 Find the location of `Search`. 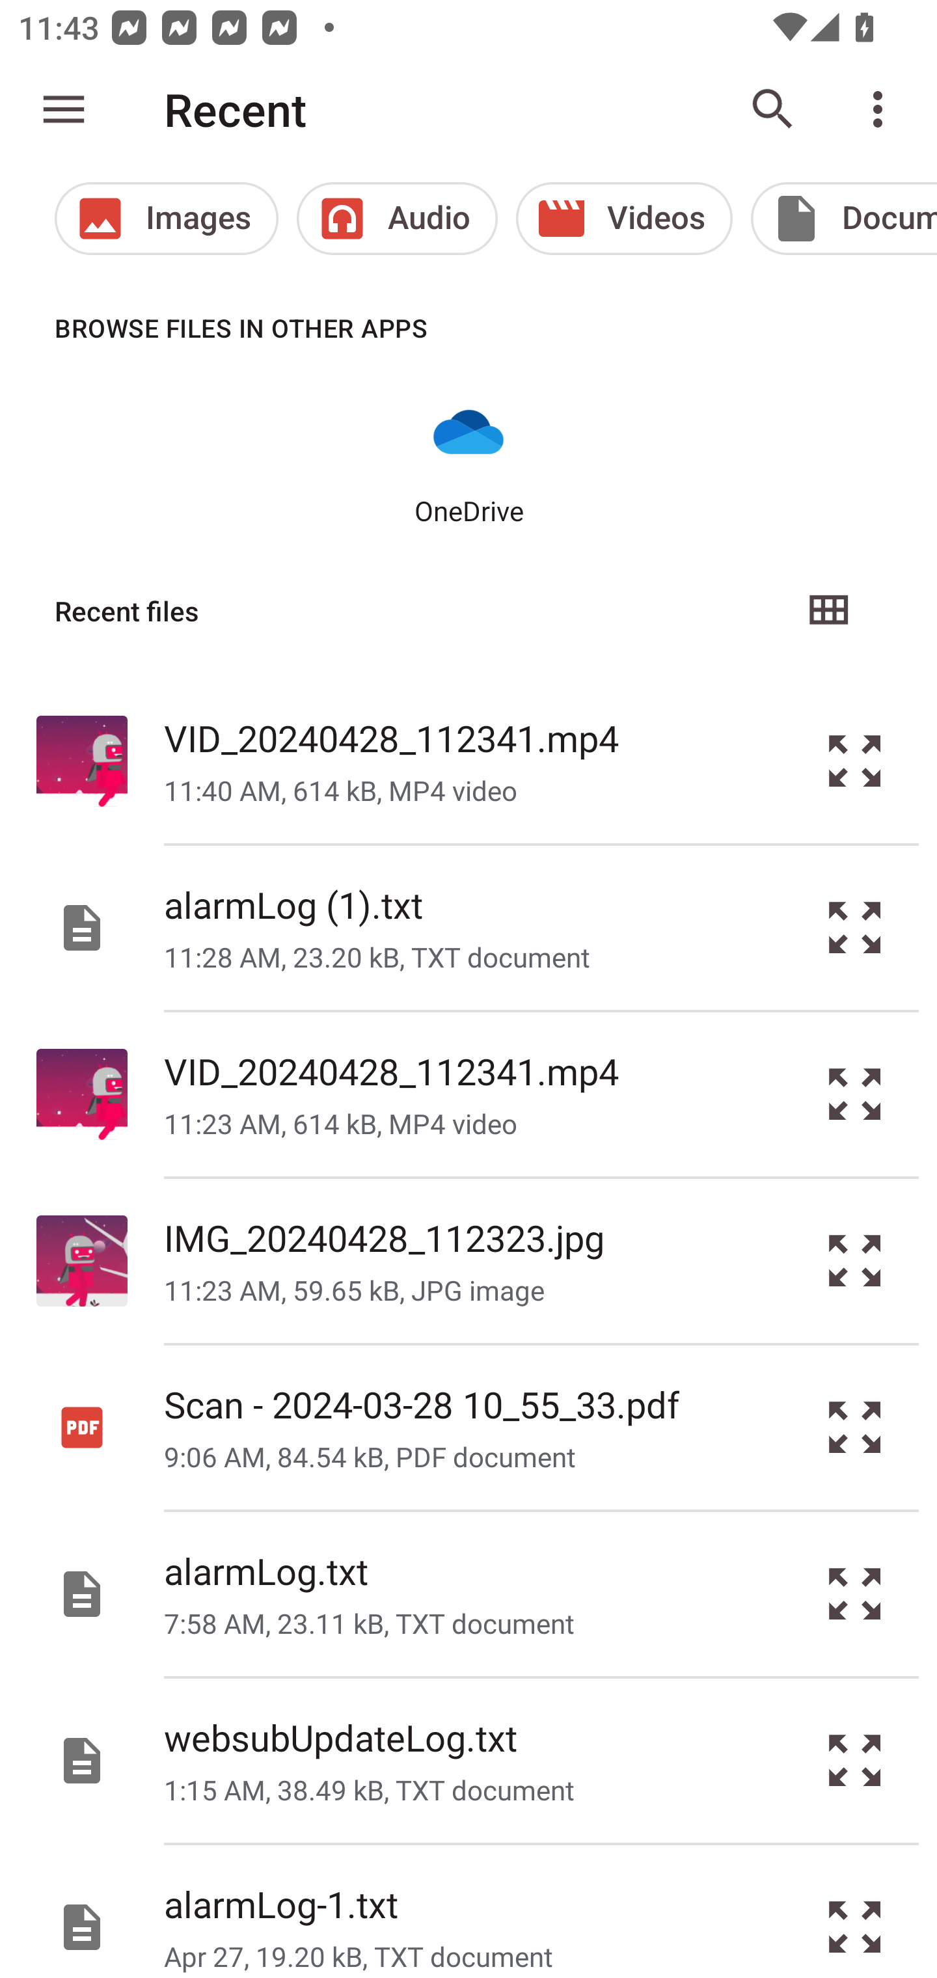

Search is located at coordinates (773, 109).